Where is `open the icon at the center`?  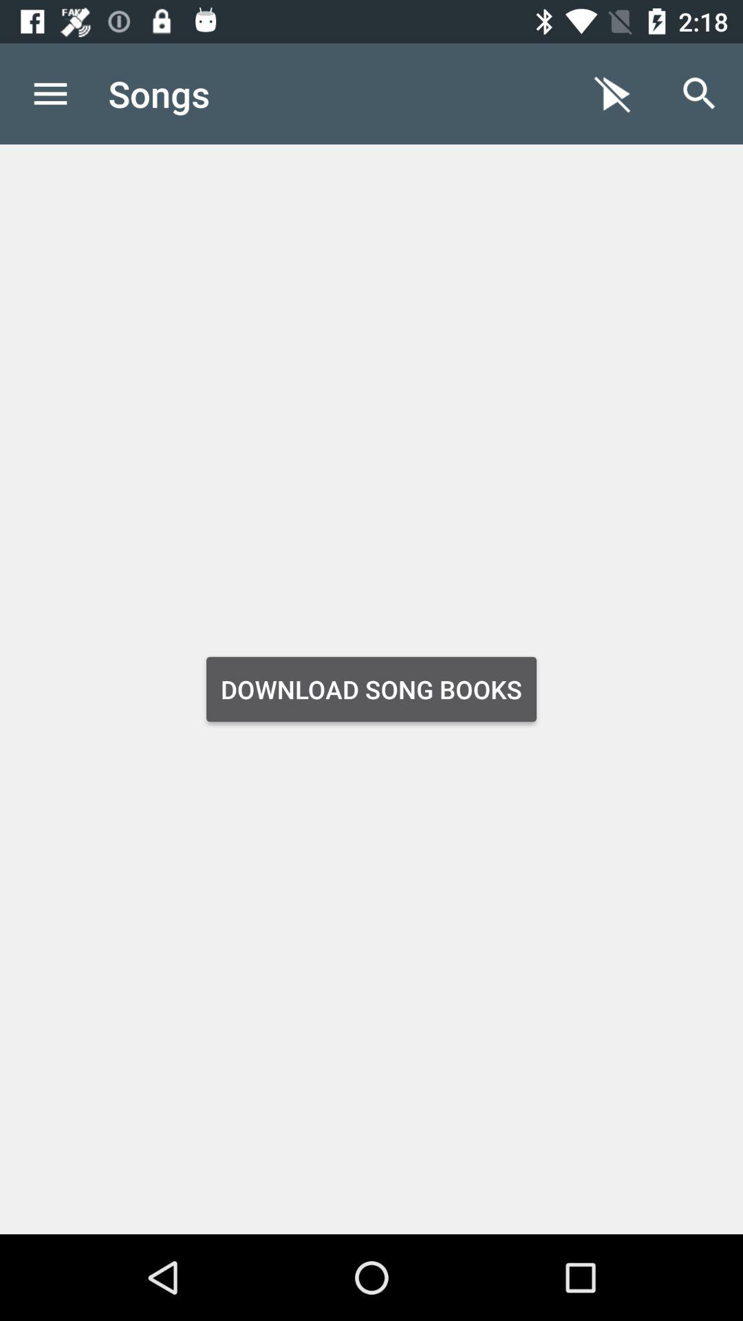
open the icon at the center is located at coordinates (371, 689).